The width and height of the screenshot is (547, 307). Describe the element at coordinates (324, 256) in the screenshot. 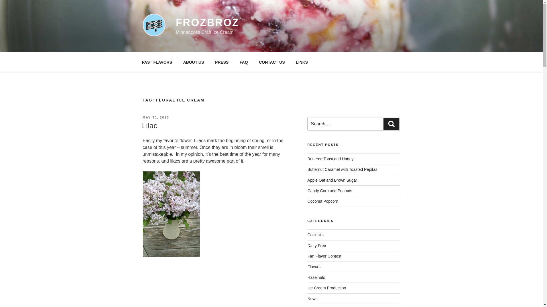

I see `Fan Flavor Contest` at that location.